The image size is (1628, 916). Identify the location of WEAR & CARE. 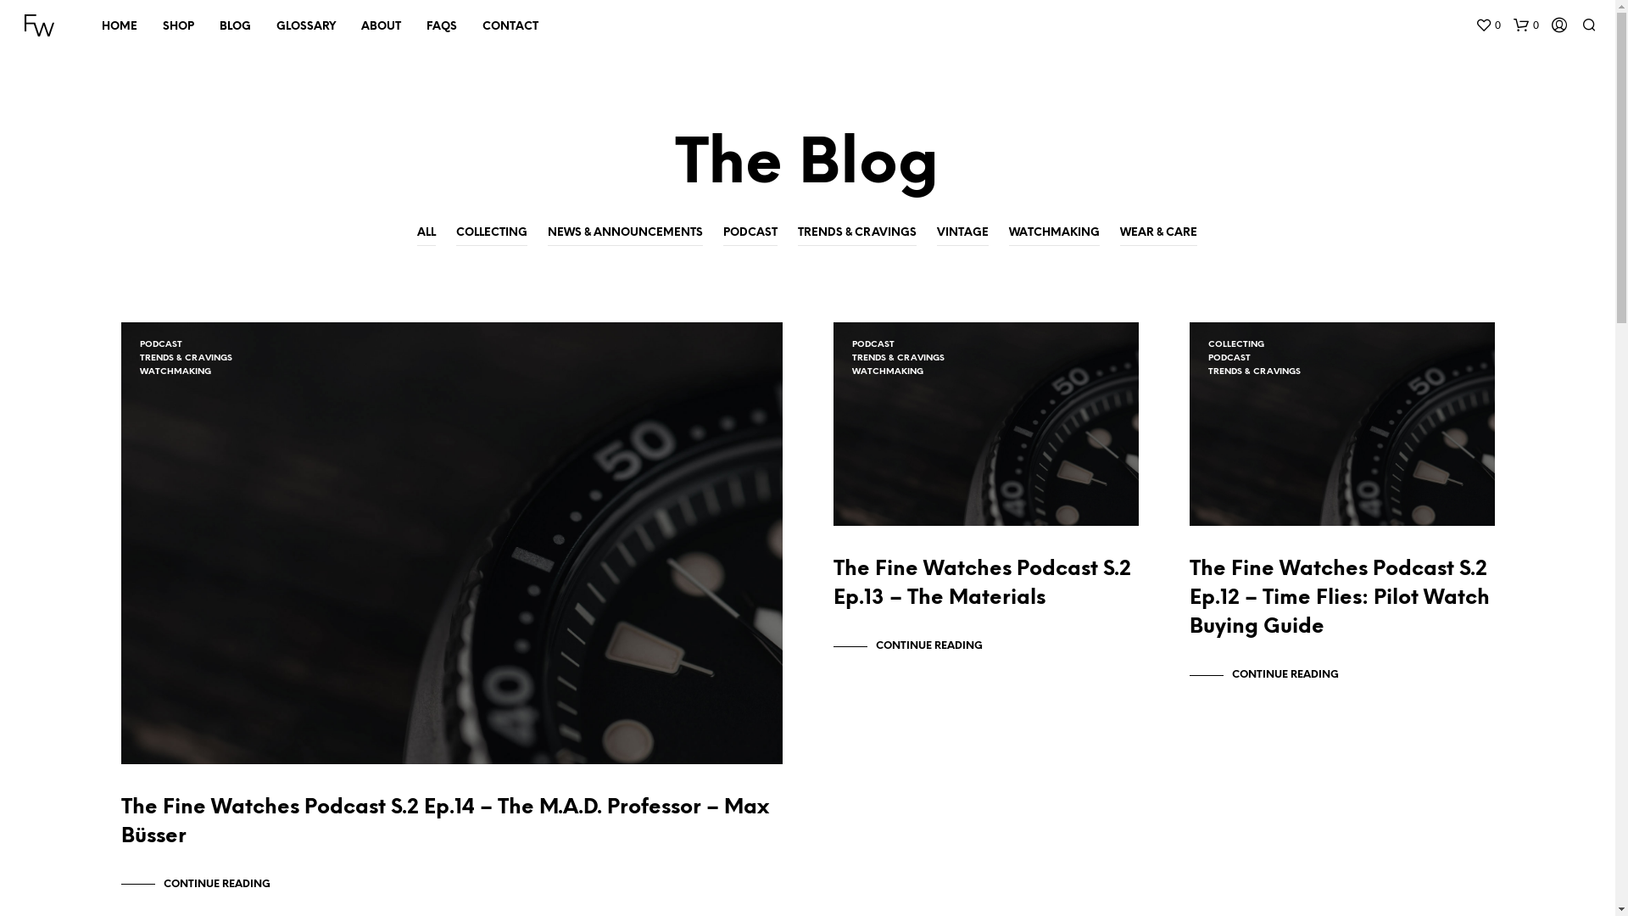
(1158, 234).